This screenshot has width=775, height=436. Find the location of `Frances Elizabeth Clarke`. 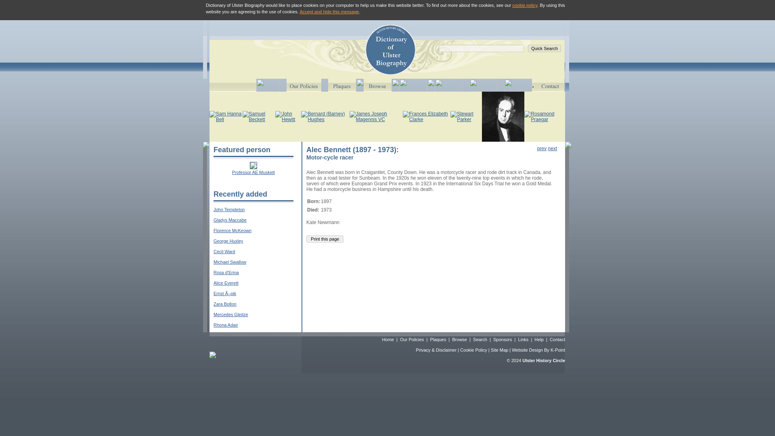

Frances Elizabeth Clarke is located at coordinates (426, 117).